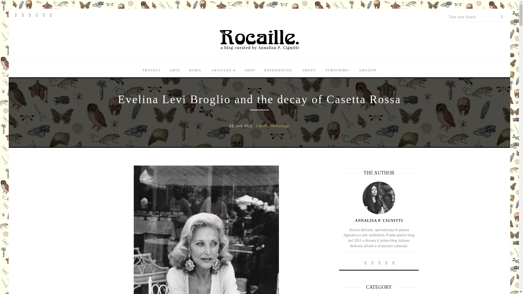  What do you see at coordinates (175, 70) in the screenshot?
I see `ARTE` at bounding box center [175, 70].